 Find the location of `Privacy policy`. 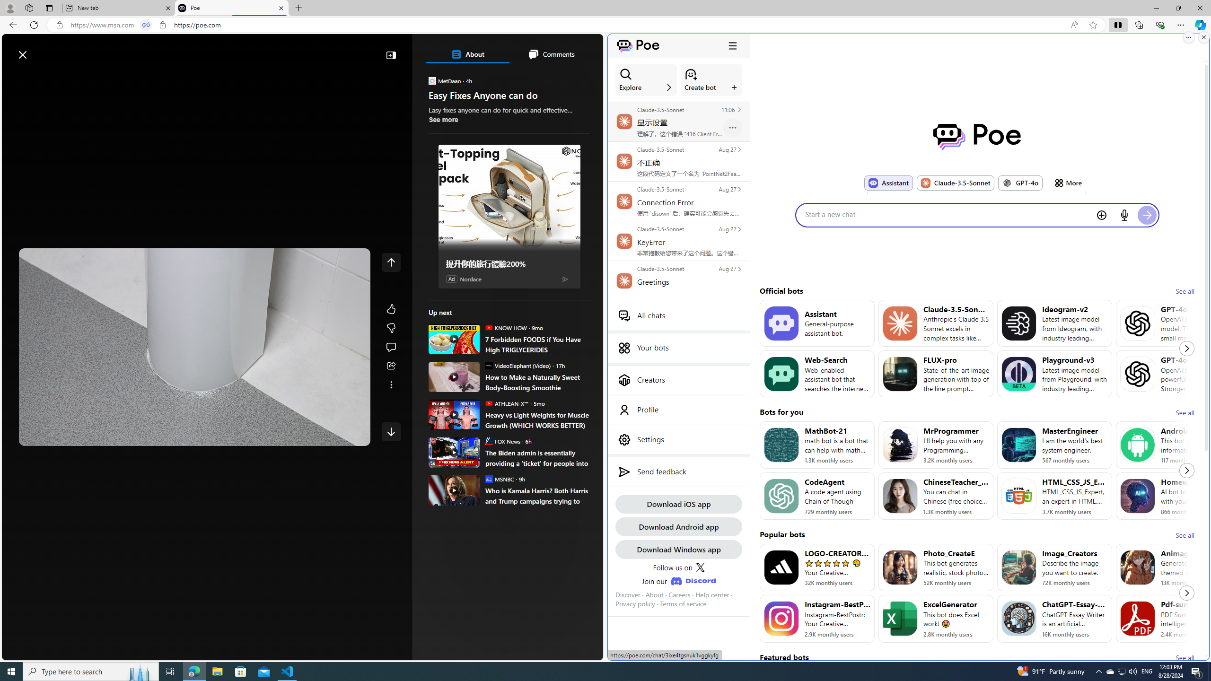

Privacy policy is located at coordinates (635, 604).